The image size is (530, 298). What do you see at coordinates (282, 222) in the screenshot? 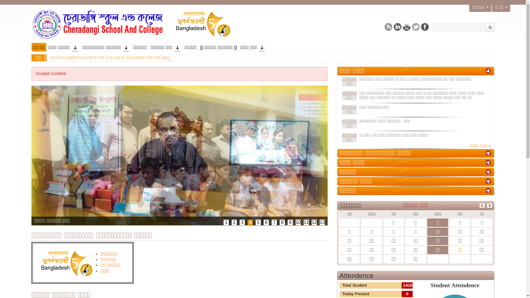
I see `8` at bounding box center [282, 222].